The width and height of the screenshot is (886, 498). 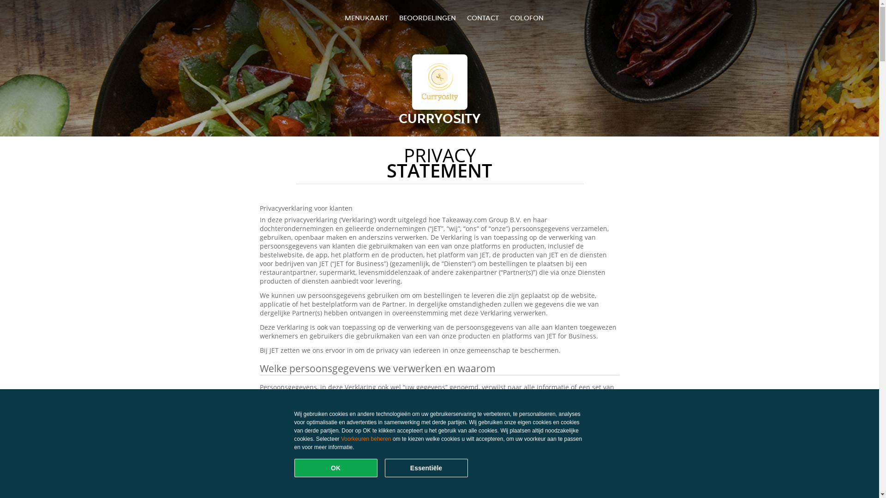 What do you see at coordinates (366, 18) in the screenshot?
I see `MENUKAART` at bounding box center [366, 18].